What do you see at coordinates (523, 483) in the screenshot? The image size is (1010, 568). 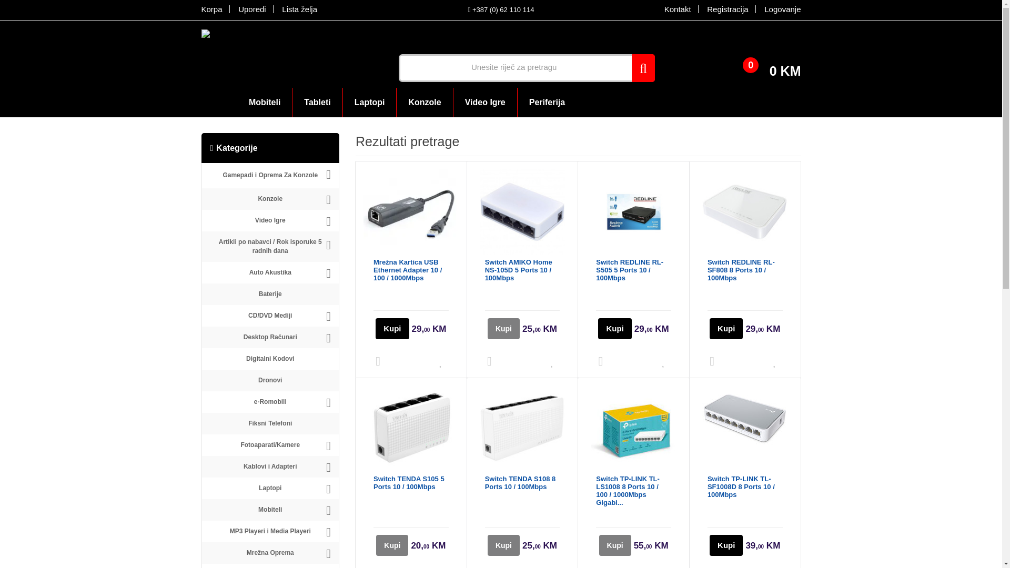 I see `Switch TENDA S108 8 Ports 10 / 100Mbps` at bounding box center [523, 483].